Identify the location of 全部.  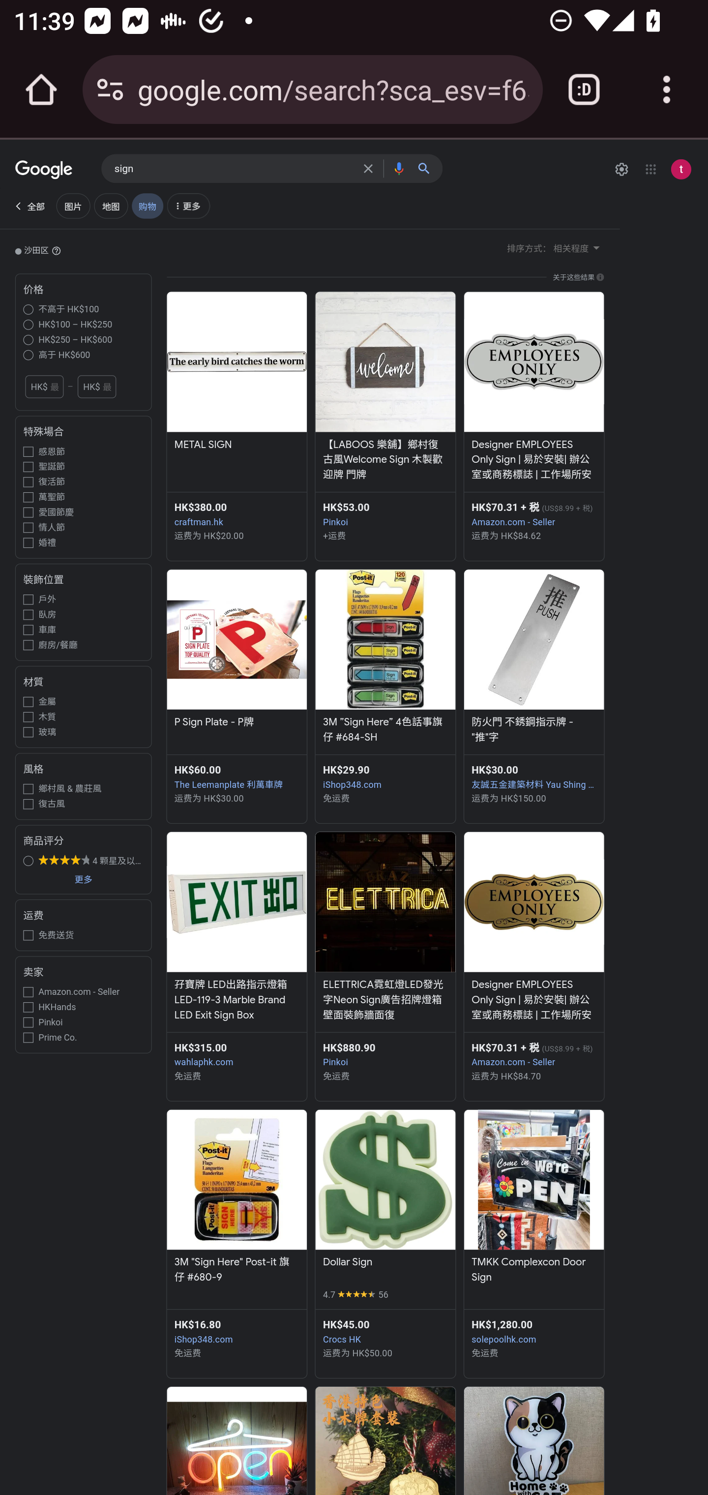
(29, 206).